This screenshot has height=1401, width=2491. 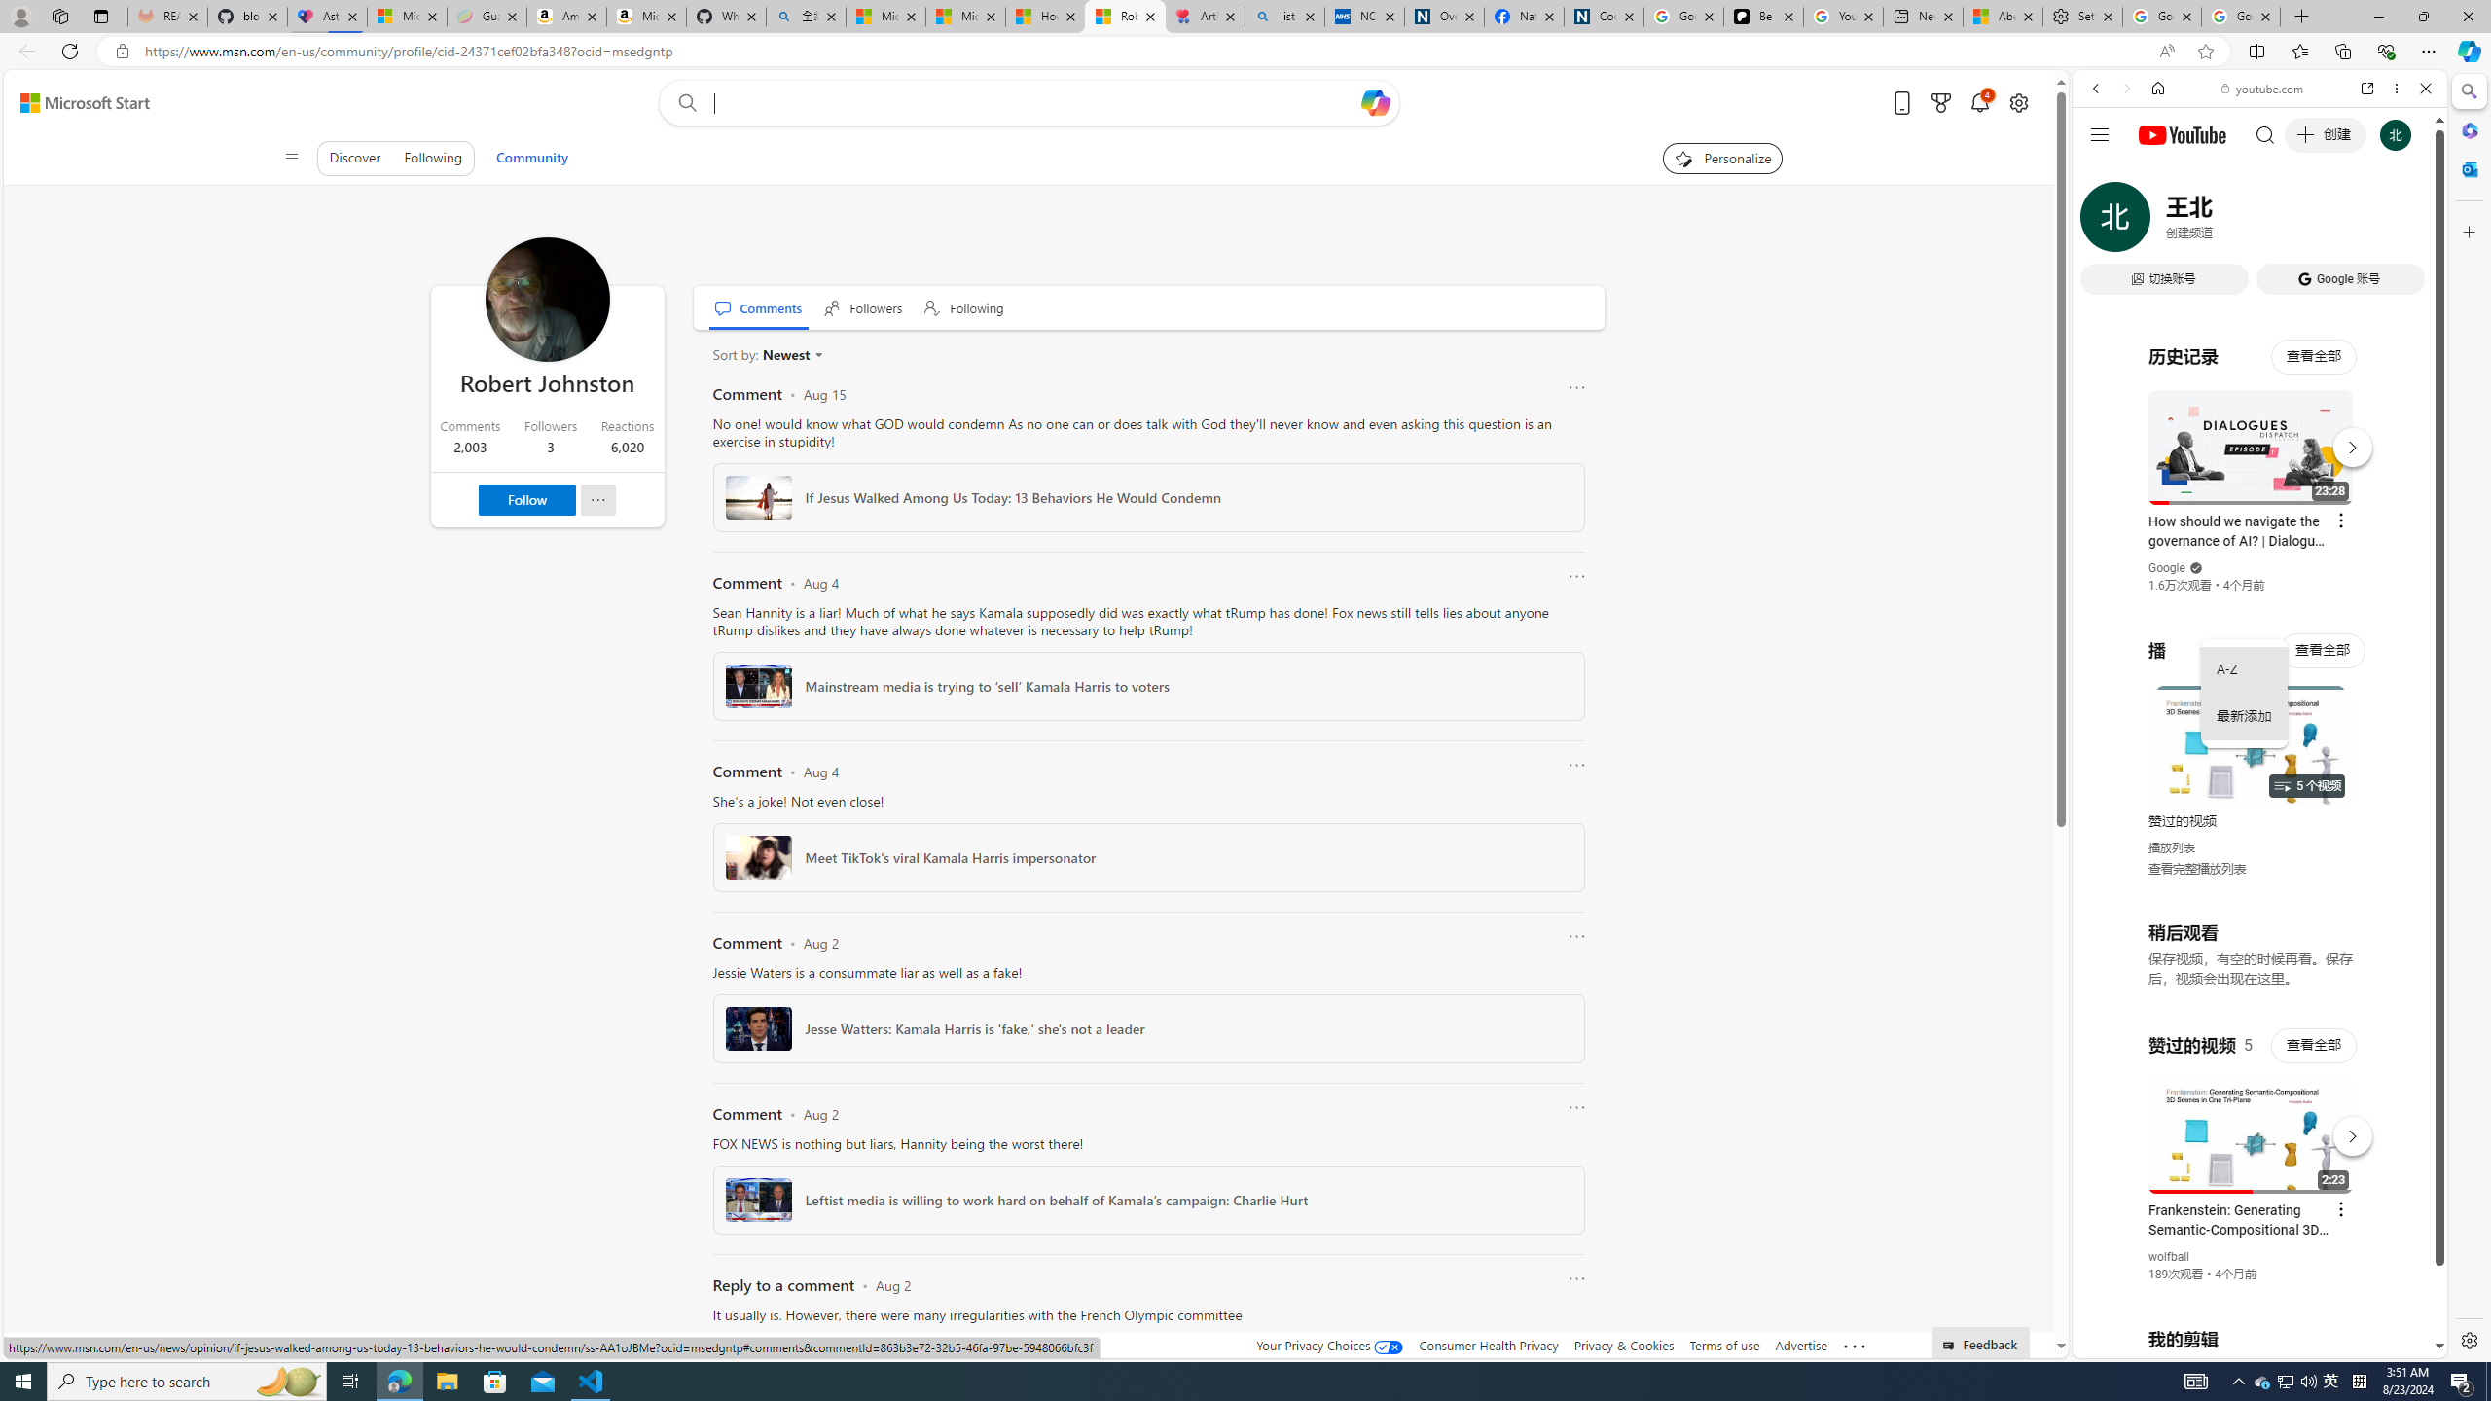 I want to click on Follow, so click(x=527, y=500).